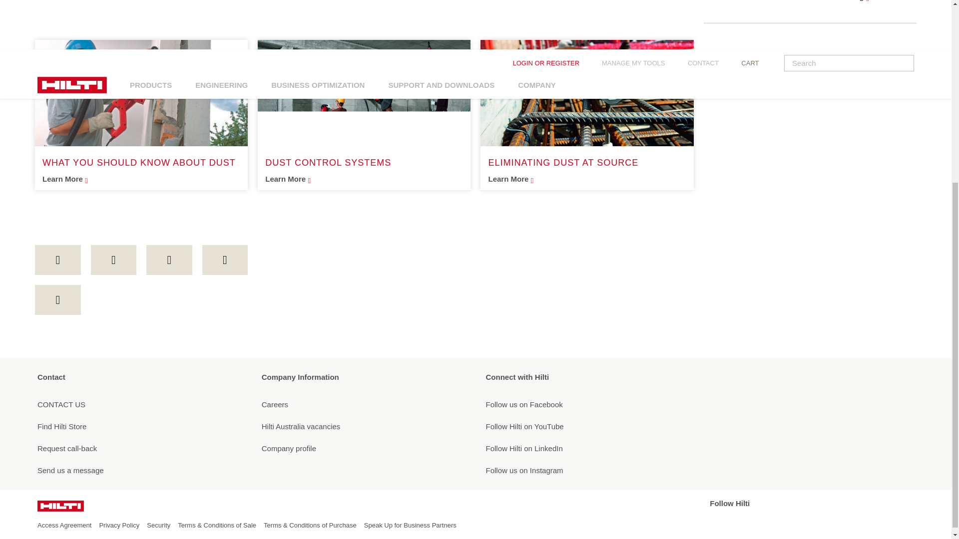  Describe the element at coordinates (587, 448) in the screenshot. I see `Follow Hilti on LinkedIn` at that location.